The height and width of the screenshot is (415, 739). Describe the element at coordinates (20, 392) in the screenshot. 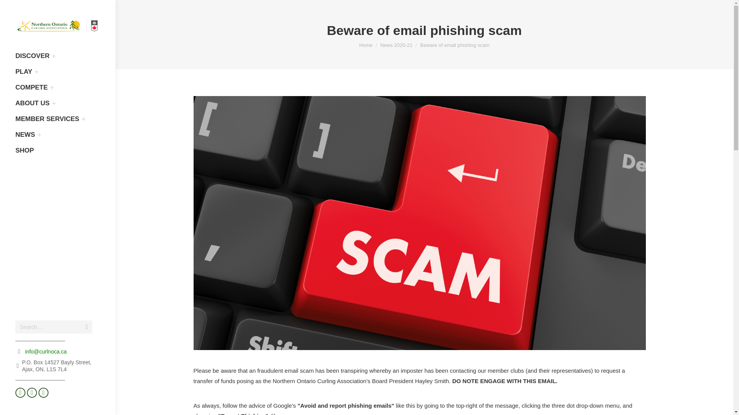

I see `Facebook page opens in new window` at that location.